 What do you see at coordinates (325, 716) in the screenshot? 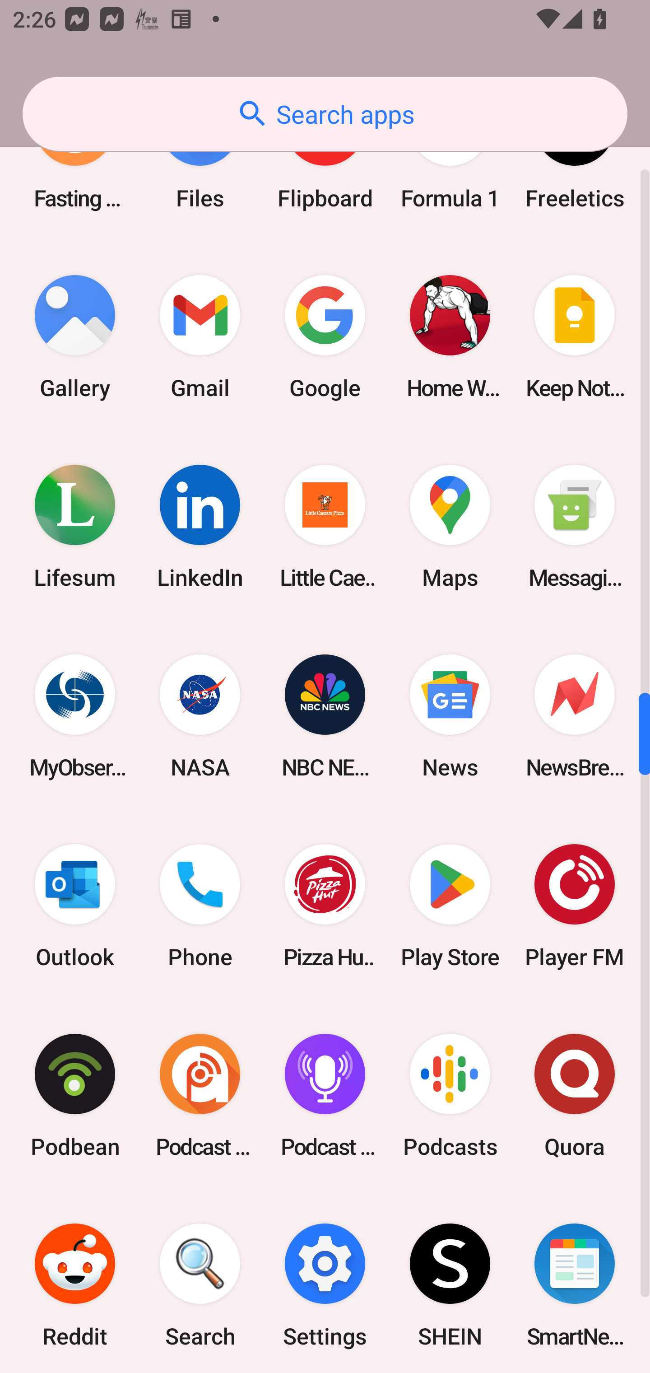
I see `NBC NEWS` at bounding box center [325, 716].